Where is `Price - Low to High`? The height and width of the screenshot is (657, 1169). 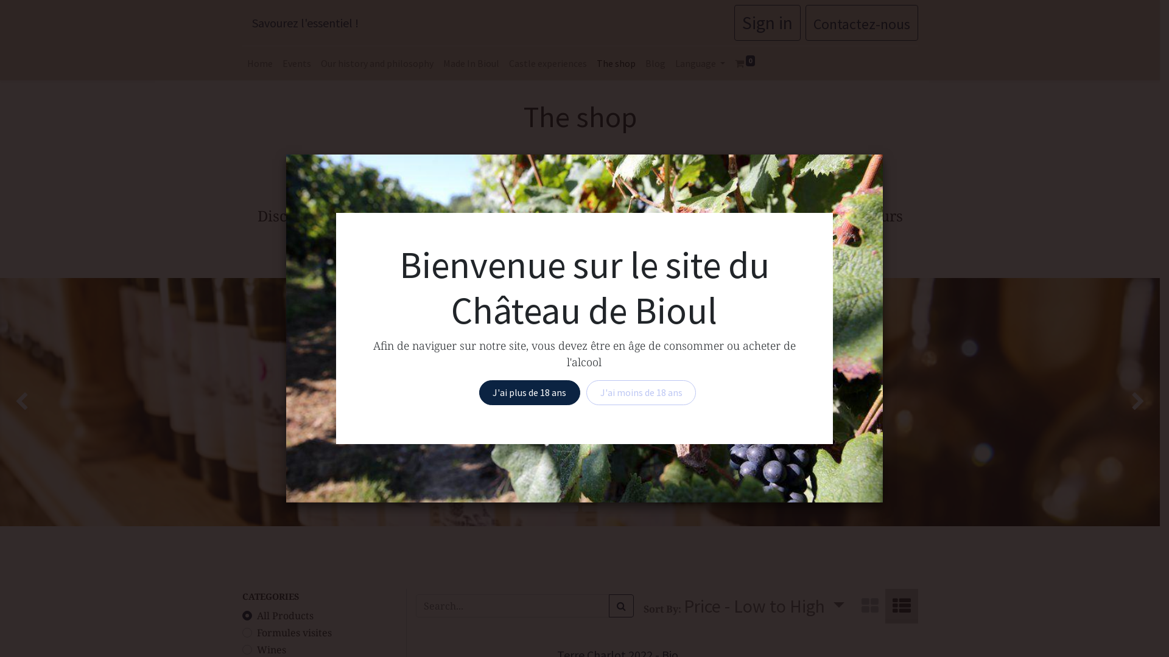
Price - Low to High is located at coordinates (764, 606).